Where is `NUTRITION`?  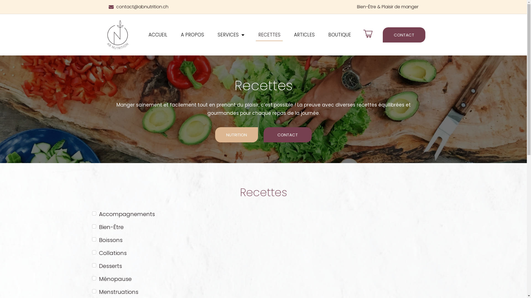 NUTRITION is located at coordinates (237, 135).